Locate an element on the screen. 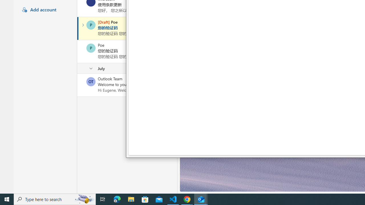  Visual Studio Code - 1 running window is located at coordinates (173, 199).